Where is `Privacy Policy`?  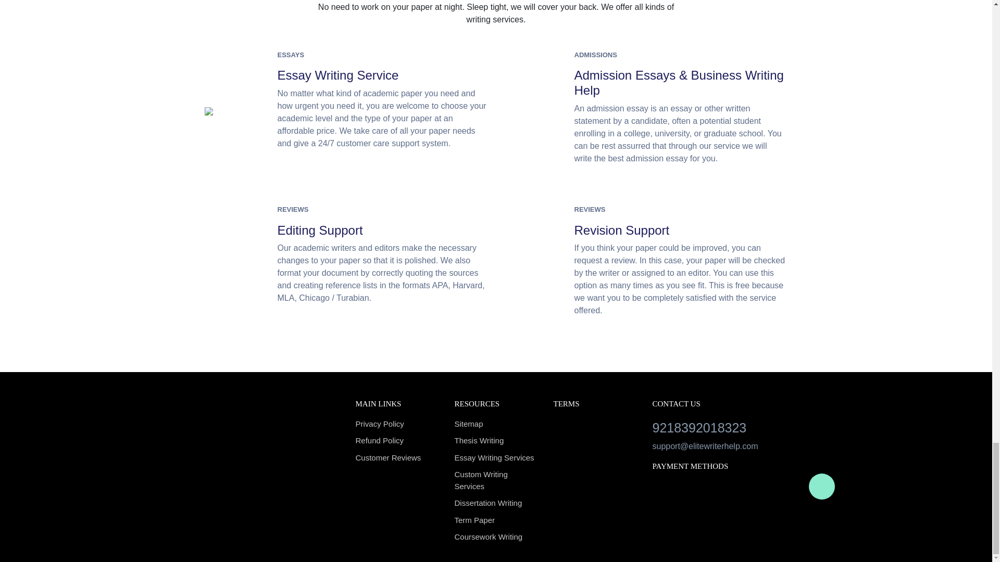
Privacy Policy is located at coordinates (397, 424).